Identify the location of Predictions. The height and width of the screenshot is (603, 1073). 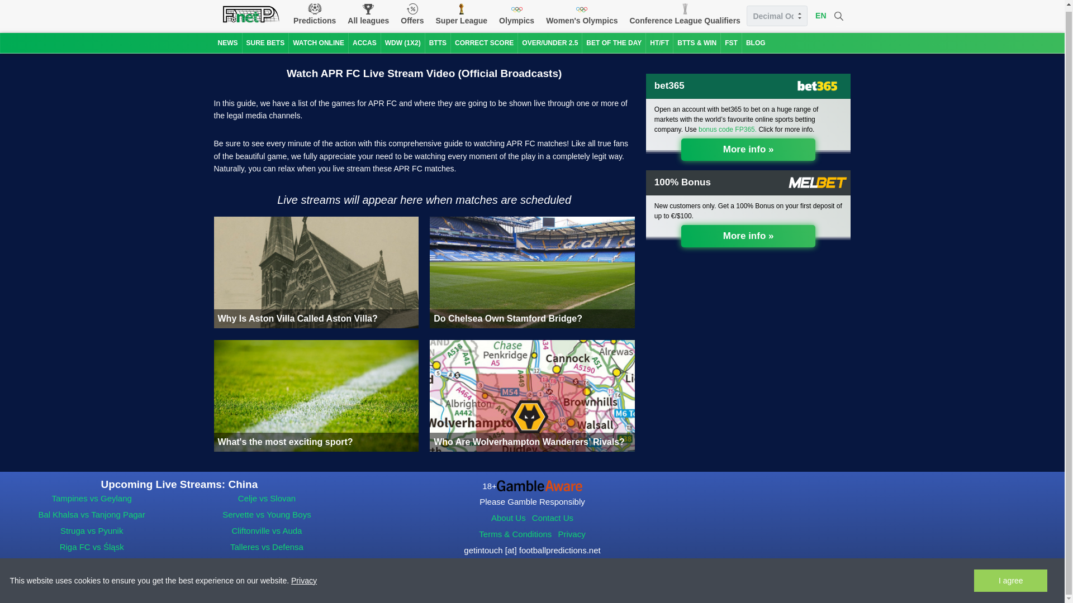
(314, 15).